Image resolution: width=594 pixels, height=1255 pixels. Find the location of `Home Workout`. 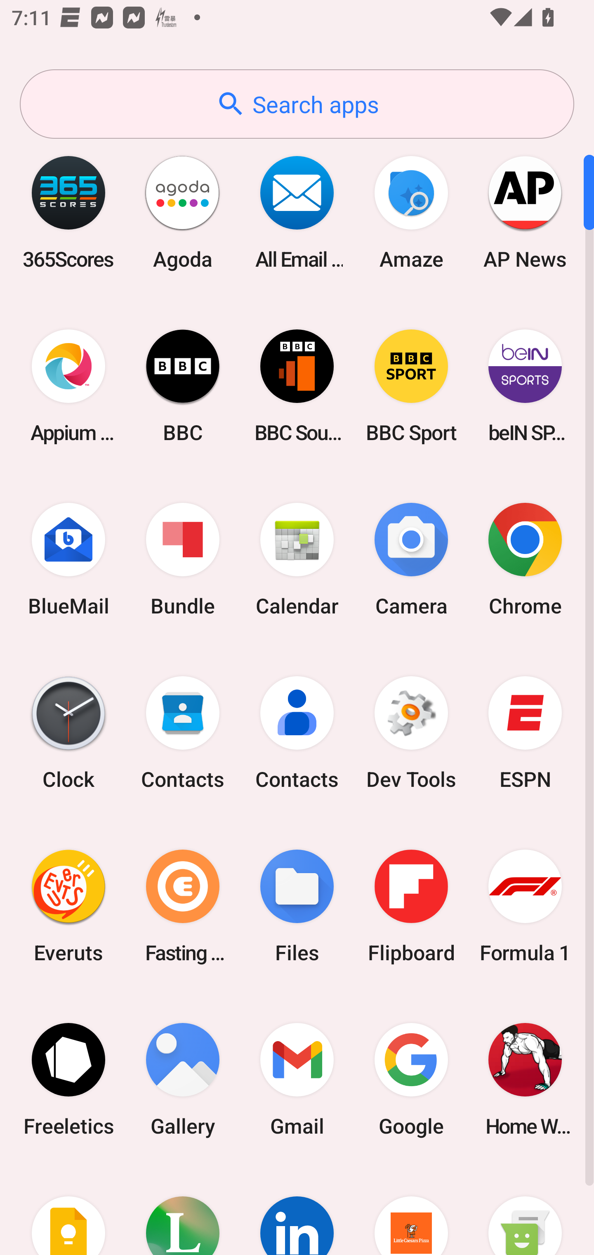

Home Workout is located at coordinates (525, 1079).